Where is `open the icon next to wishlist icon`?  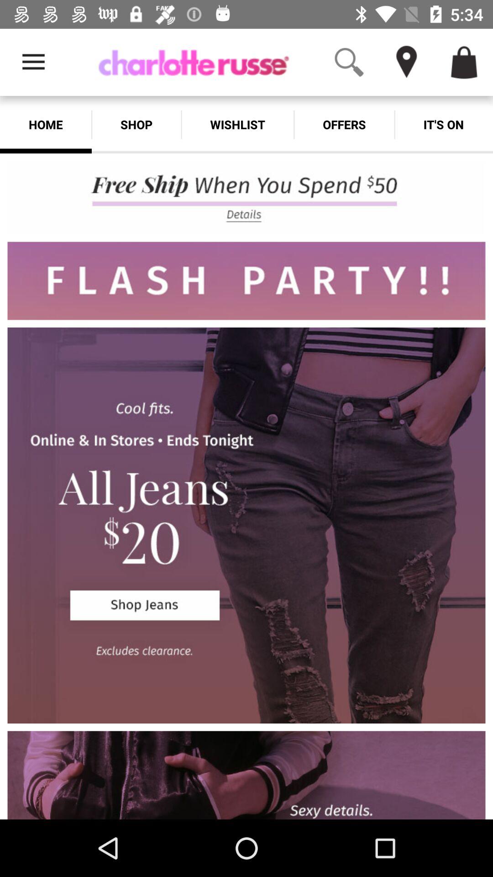 open the icon next to wishlist icon is located at coordinates (344, 124).